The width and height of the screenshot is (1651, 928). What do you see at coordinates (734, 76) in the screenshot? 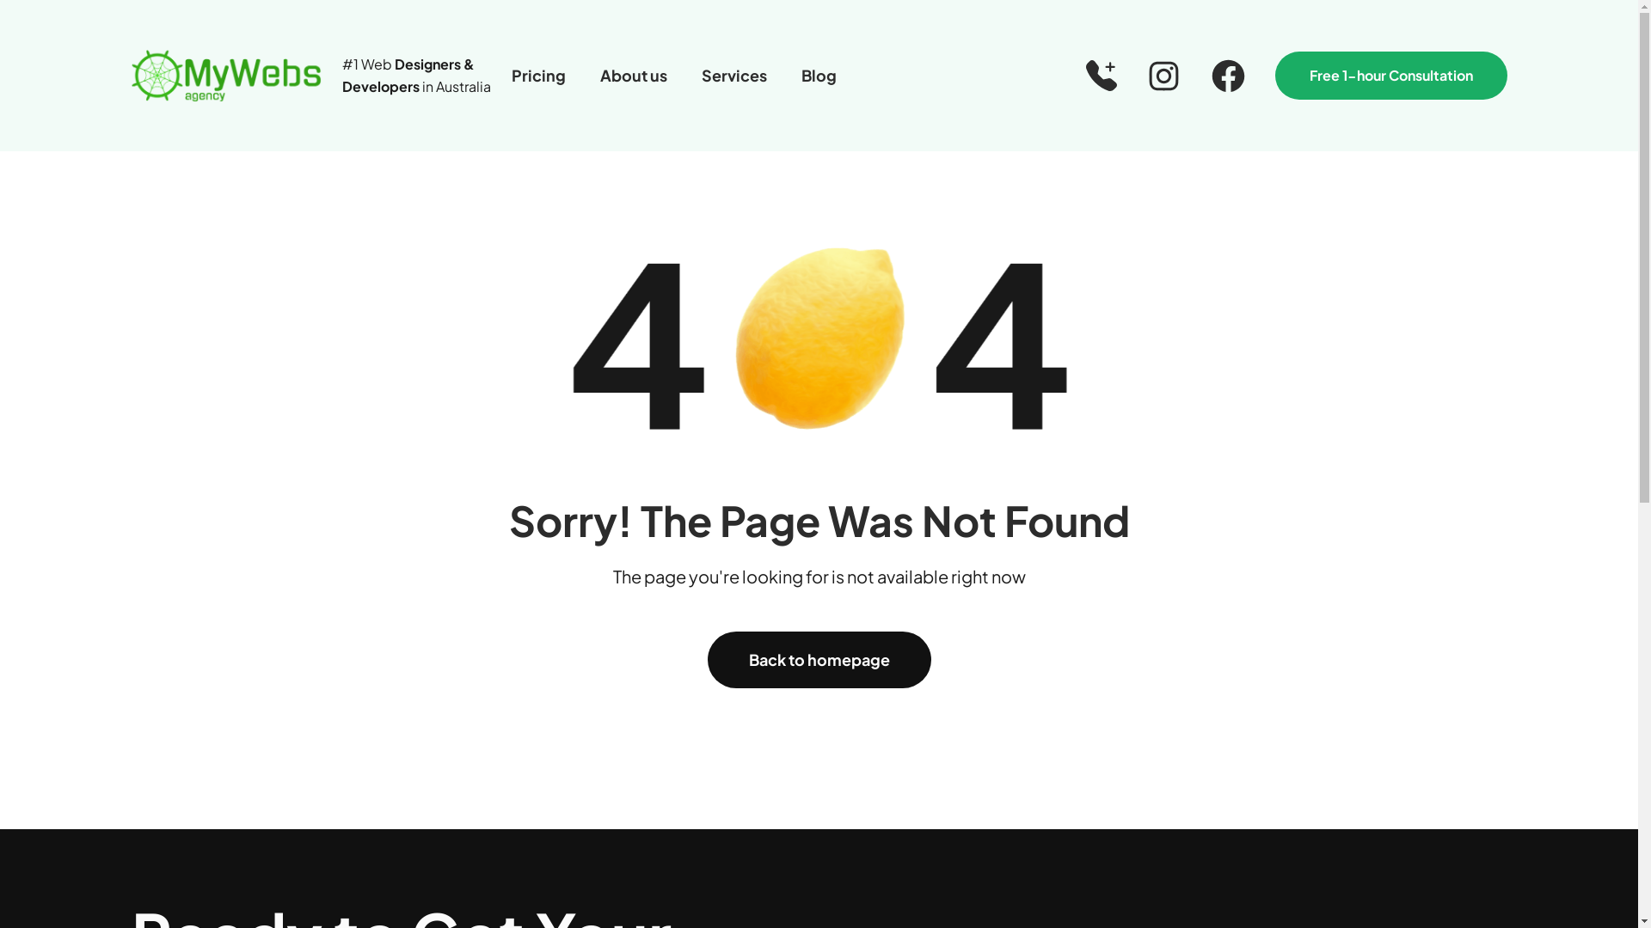
I see `Services` at bounding box center [734, 76].